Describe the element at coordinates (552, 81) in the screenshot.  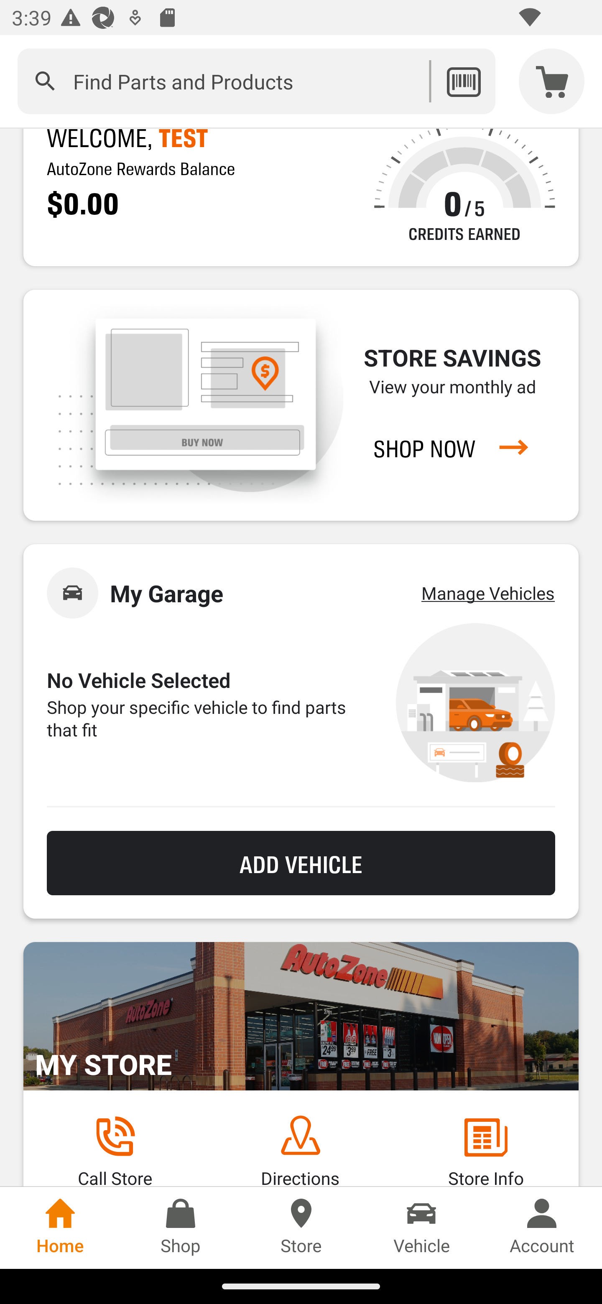
I see `Cart, no items ` at that location.